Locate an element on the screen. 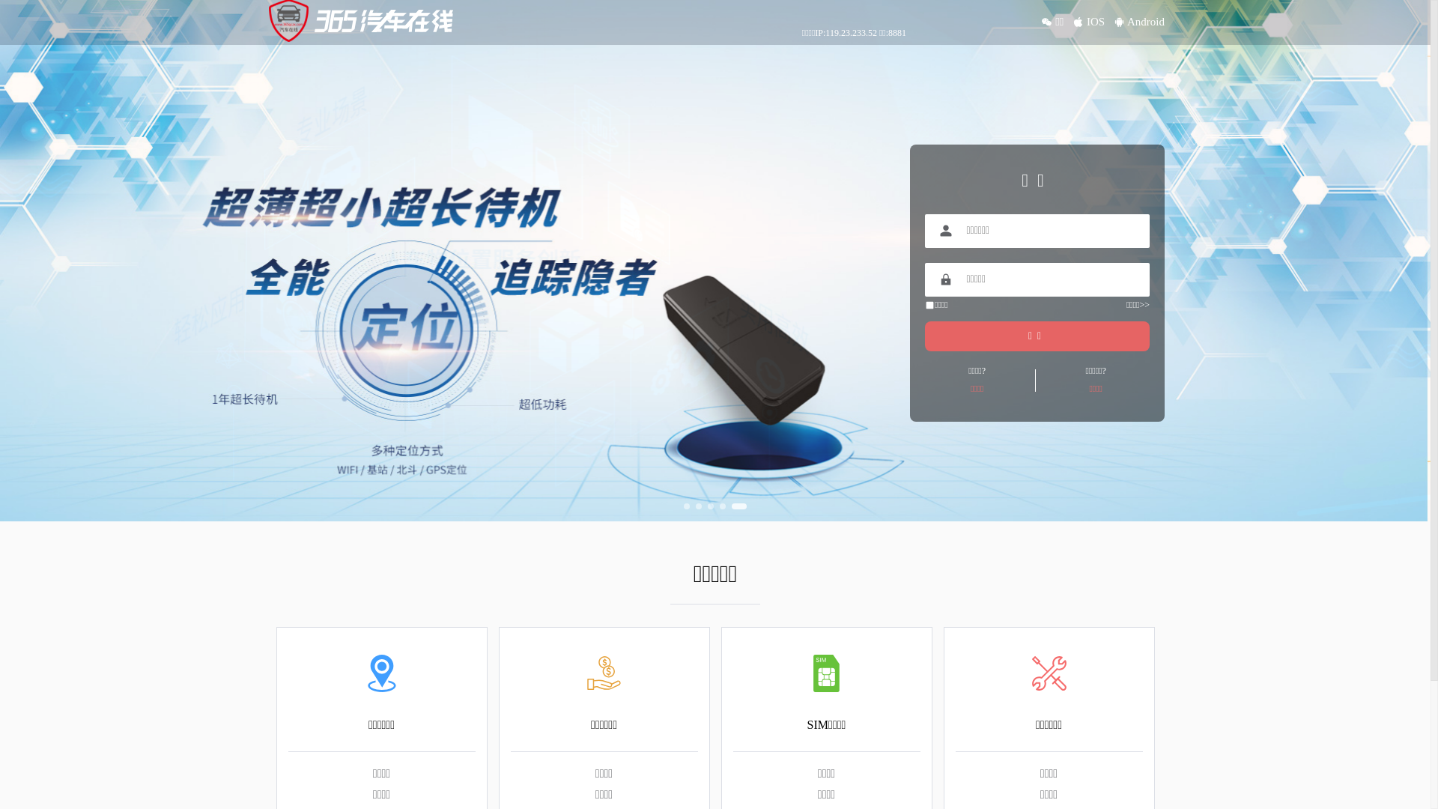 This screenshot has height=809, width=1438. Android is located at coordinates (1146, 22).